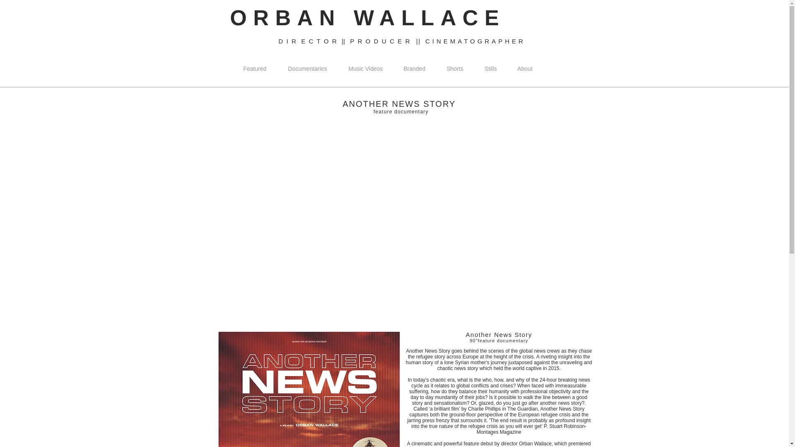 The image size is (795, 447). Describe the element at coordinates (309, 389) in the screenshot. I see `Screen Shot 2016-08-08 at 10.01.30.png` at that location.